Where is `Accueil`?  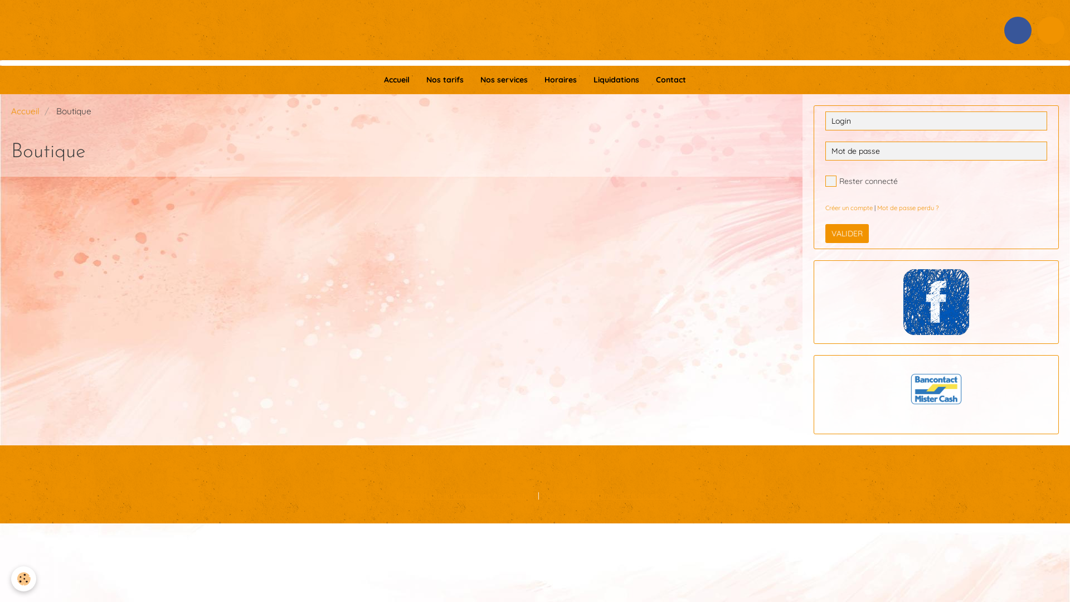
Accueil is located at coordinates (26, 111).